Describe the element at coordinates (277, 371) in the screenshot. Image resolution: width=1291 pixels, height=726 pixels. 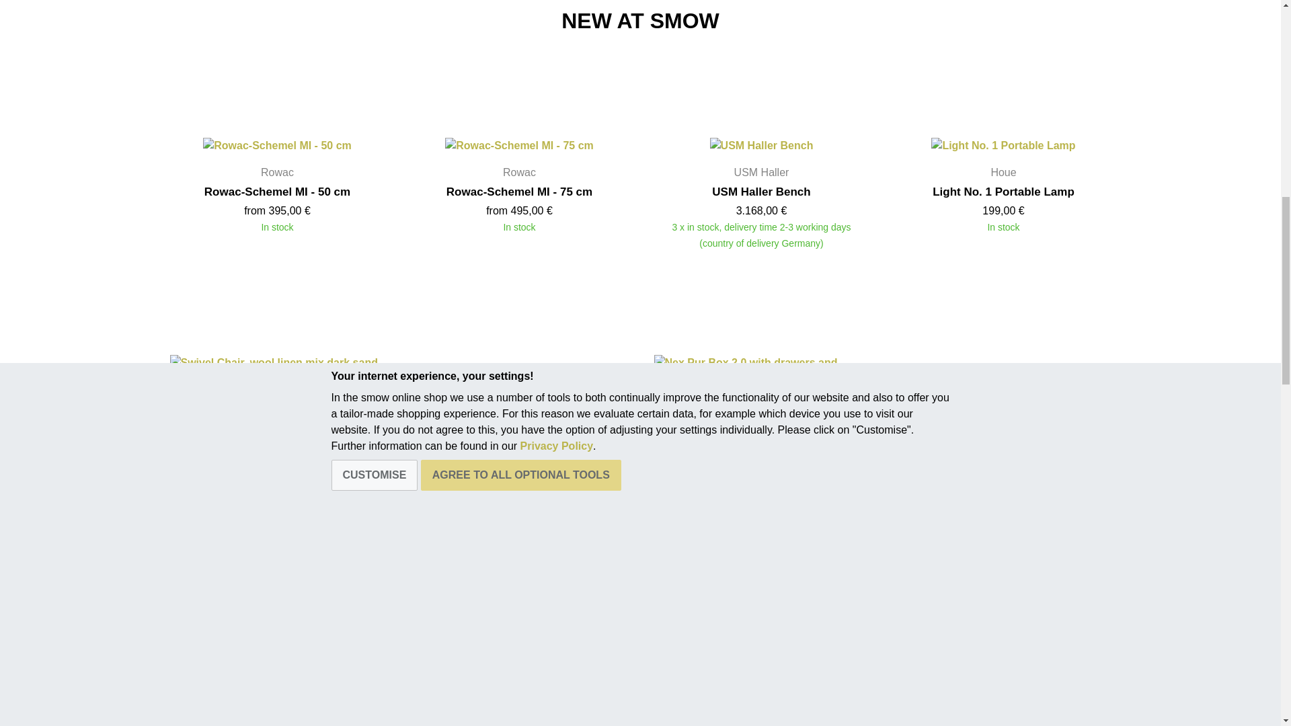
I see `Details Vipp Swivel Chair` at that location.